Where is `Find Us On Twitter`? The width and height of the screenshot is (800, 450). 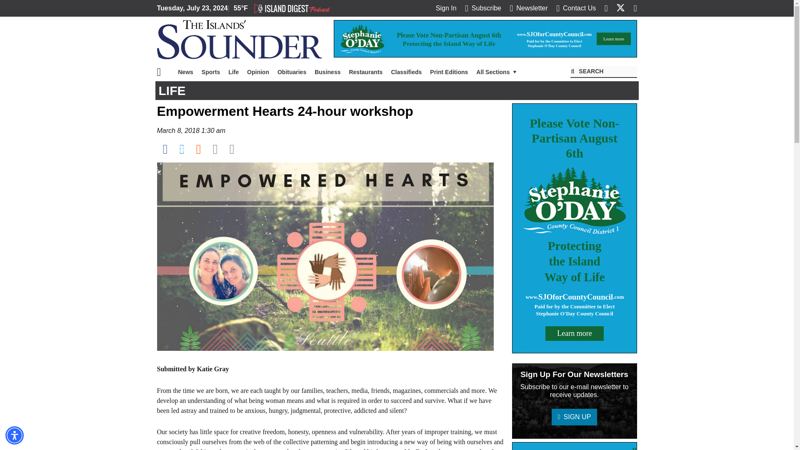 Find Us On Twitter is located at coordinates (620, 8).